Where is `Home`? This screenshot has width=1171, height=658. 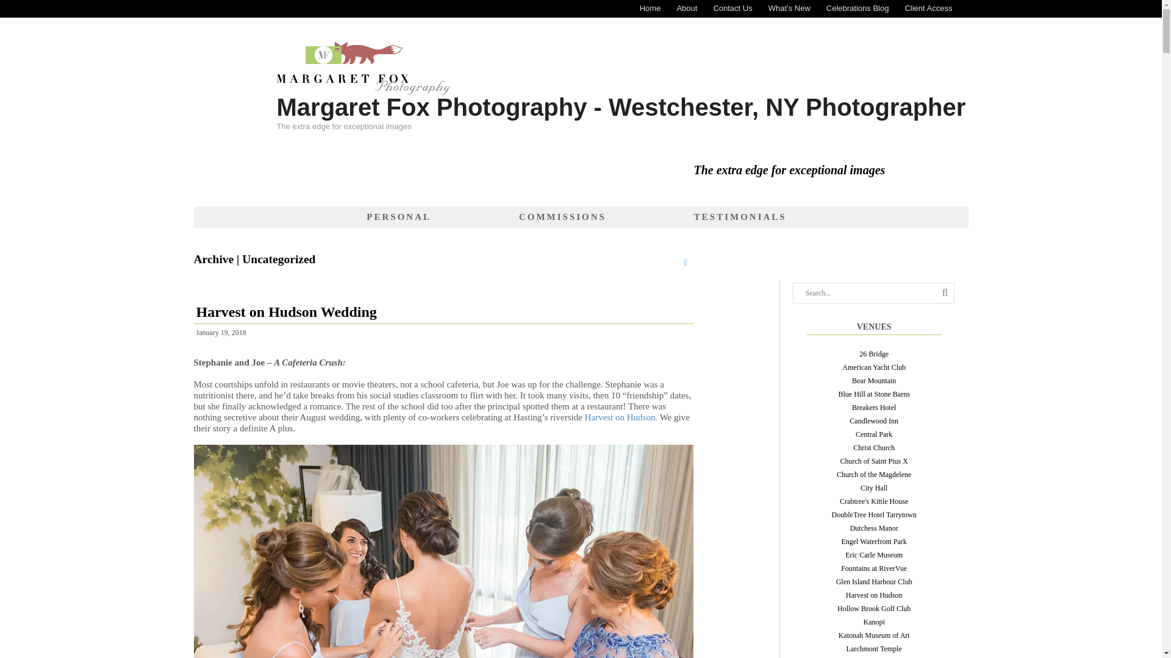
Home is located at coordinates (650, 9).